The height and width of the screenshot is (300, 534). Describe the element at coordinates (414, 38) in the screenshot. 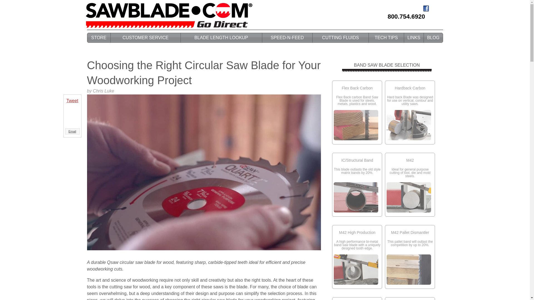

I see `LINKS` at that location.